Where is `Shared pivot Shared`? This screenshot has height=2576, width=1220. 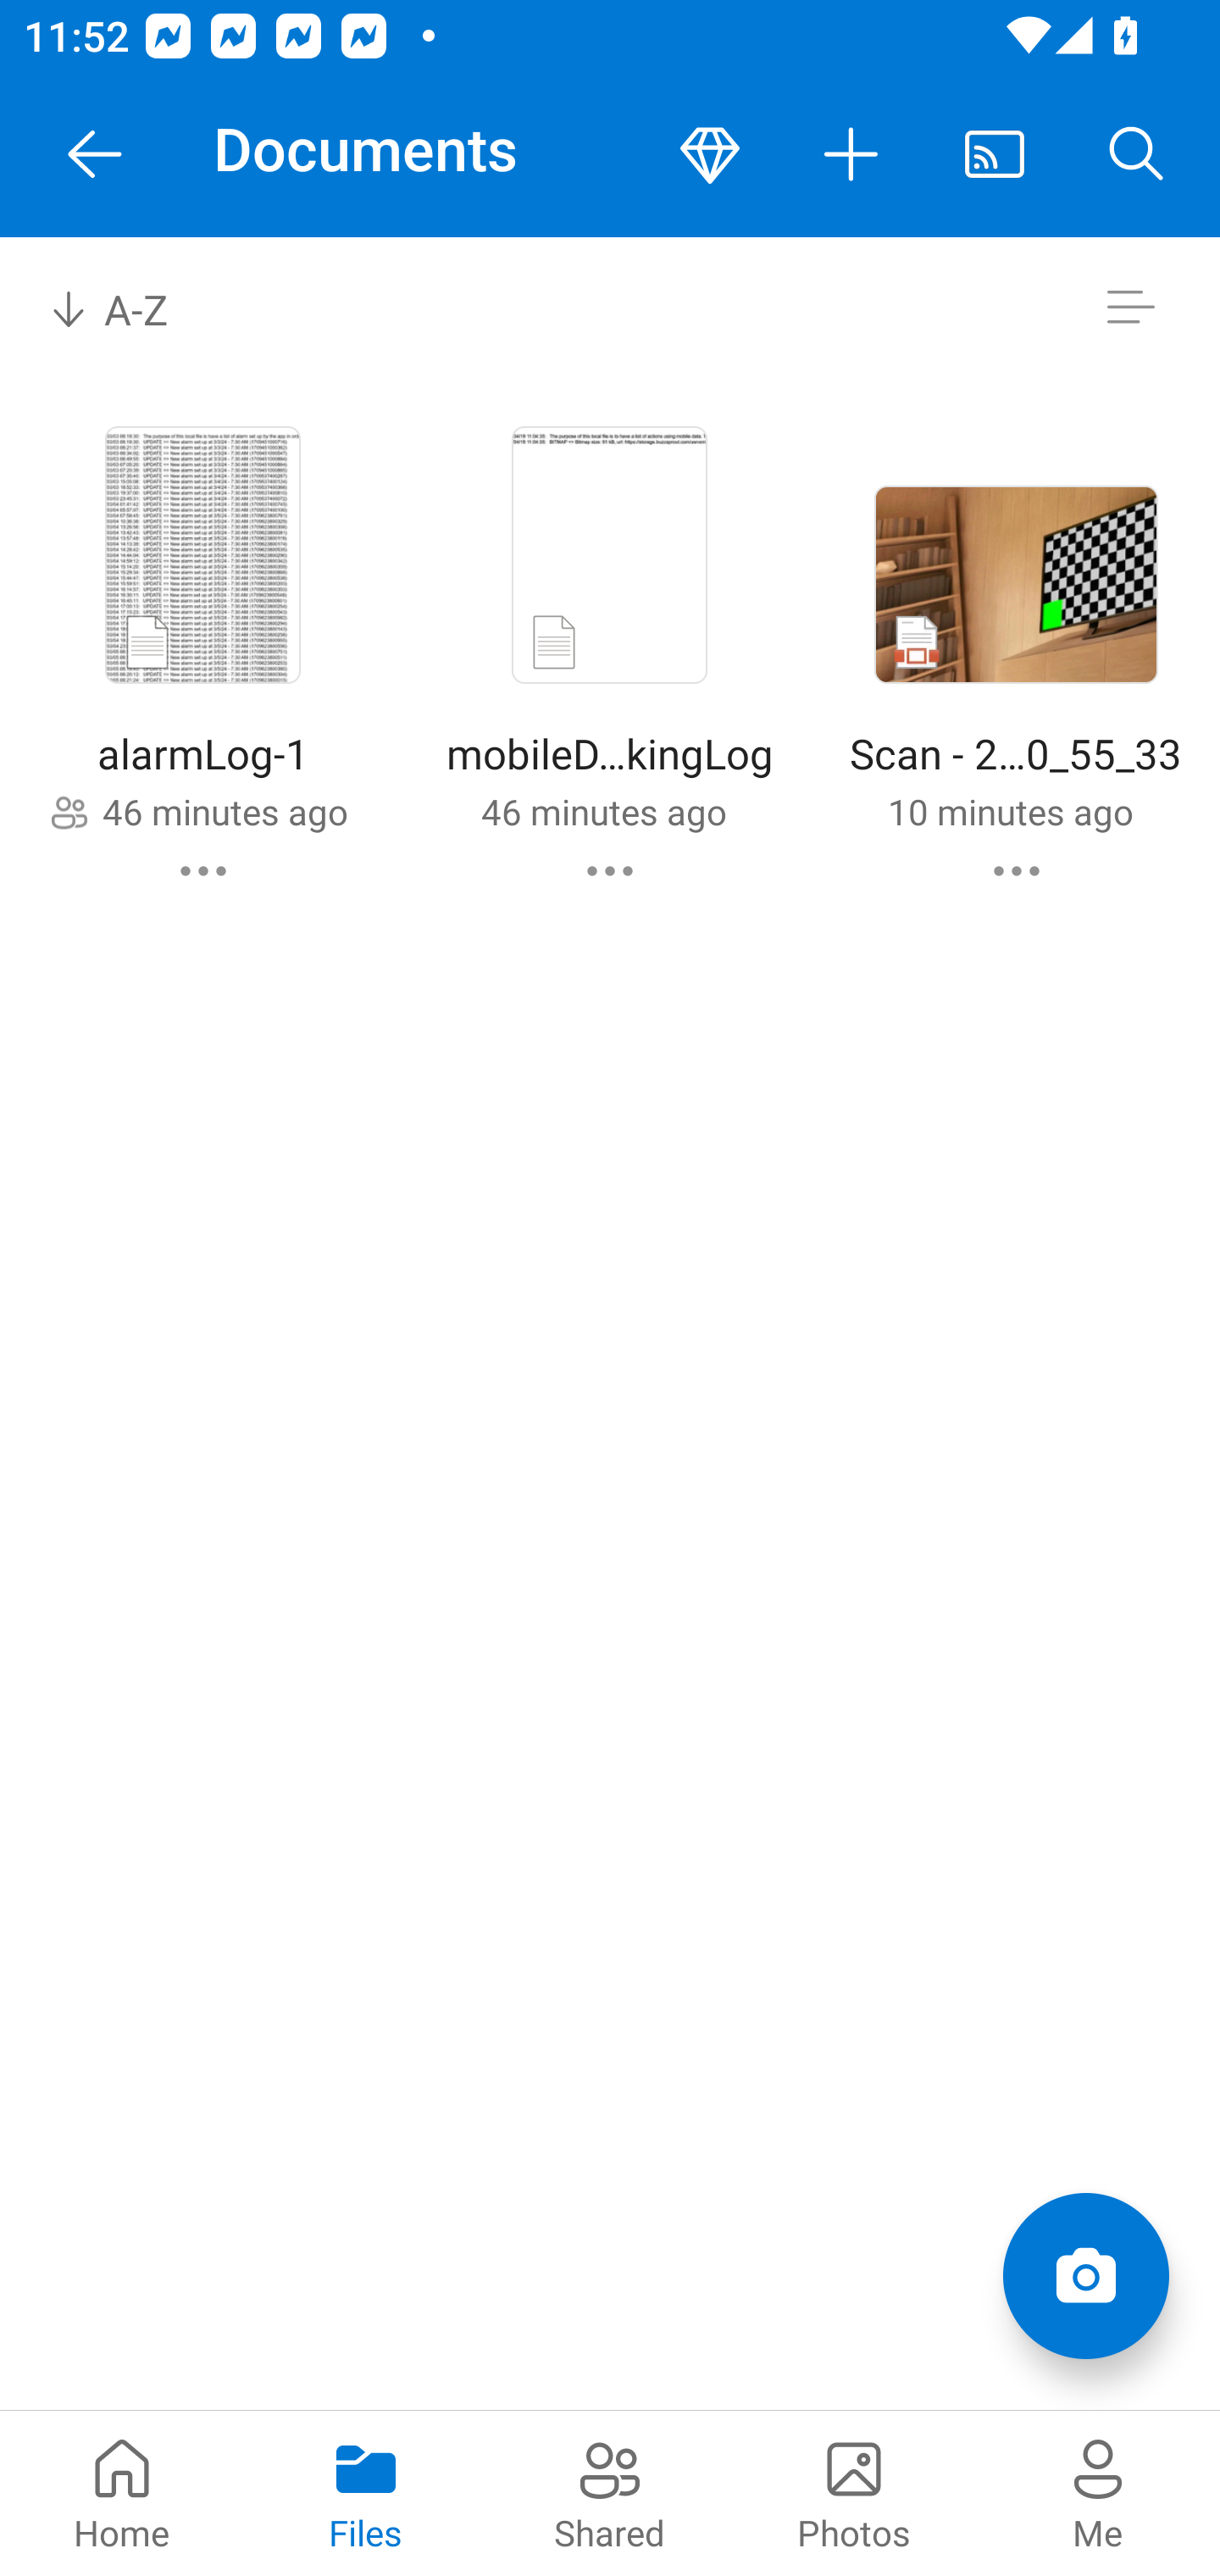
Shared pivot Shared is located at coordinates (610, 2493).